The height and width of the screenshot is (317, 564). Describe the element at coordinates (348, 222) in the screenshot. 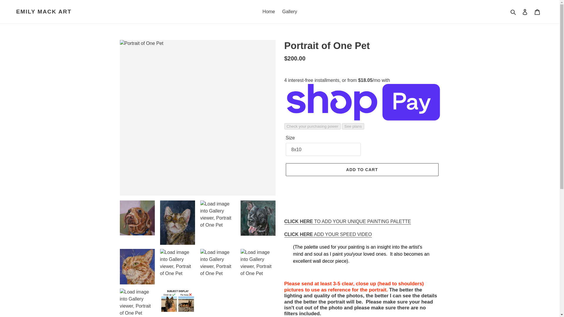

I see `CLICK HERE TO ADD YOUR UNIQUE PAINTING PALETTE` at that location.